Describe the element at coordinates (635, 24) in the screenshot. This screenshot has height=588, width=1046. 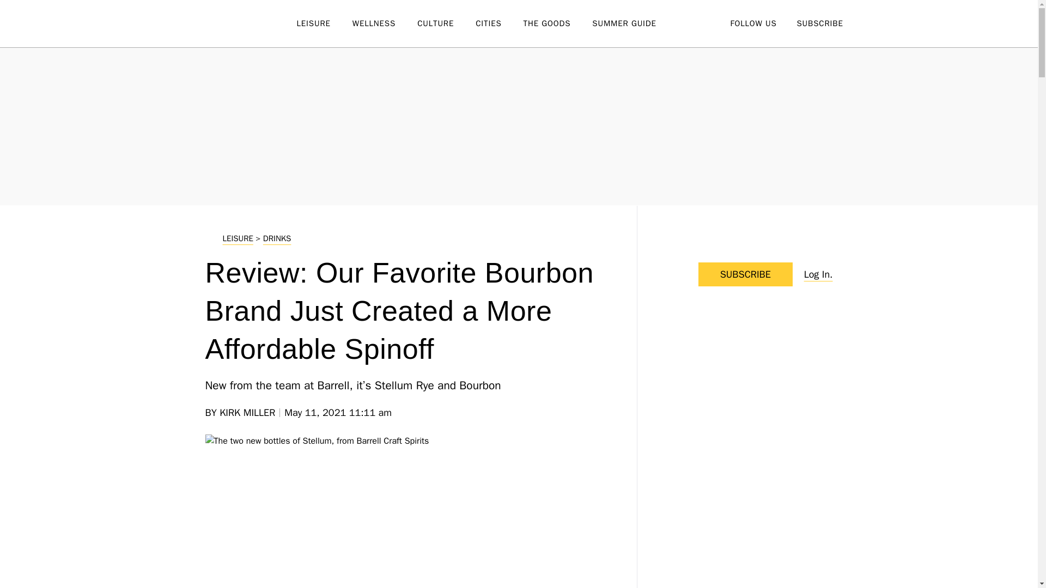
I see `SUMMER GUIDE` at that location.